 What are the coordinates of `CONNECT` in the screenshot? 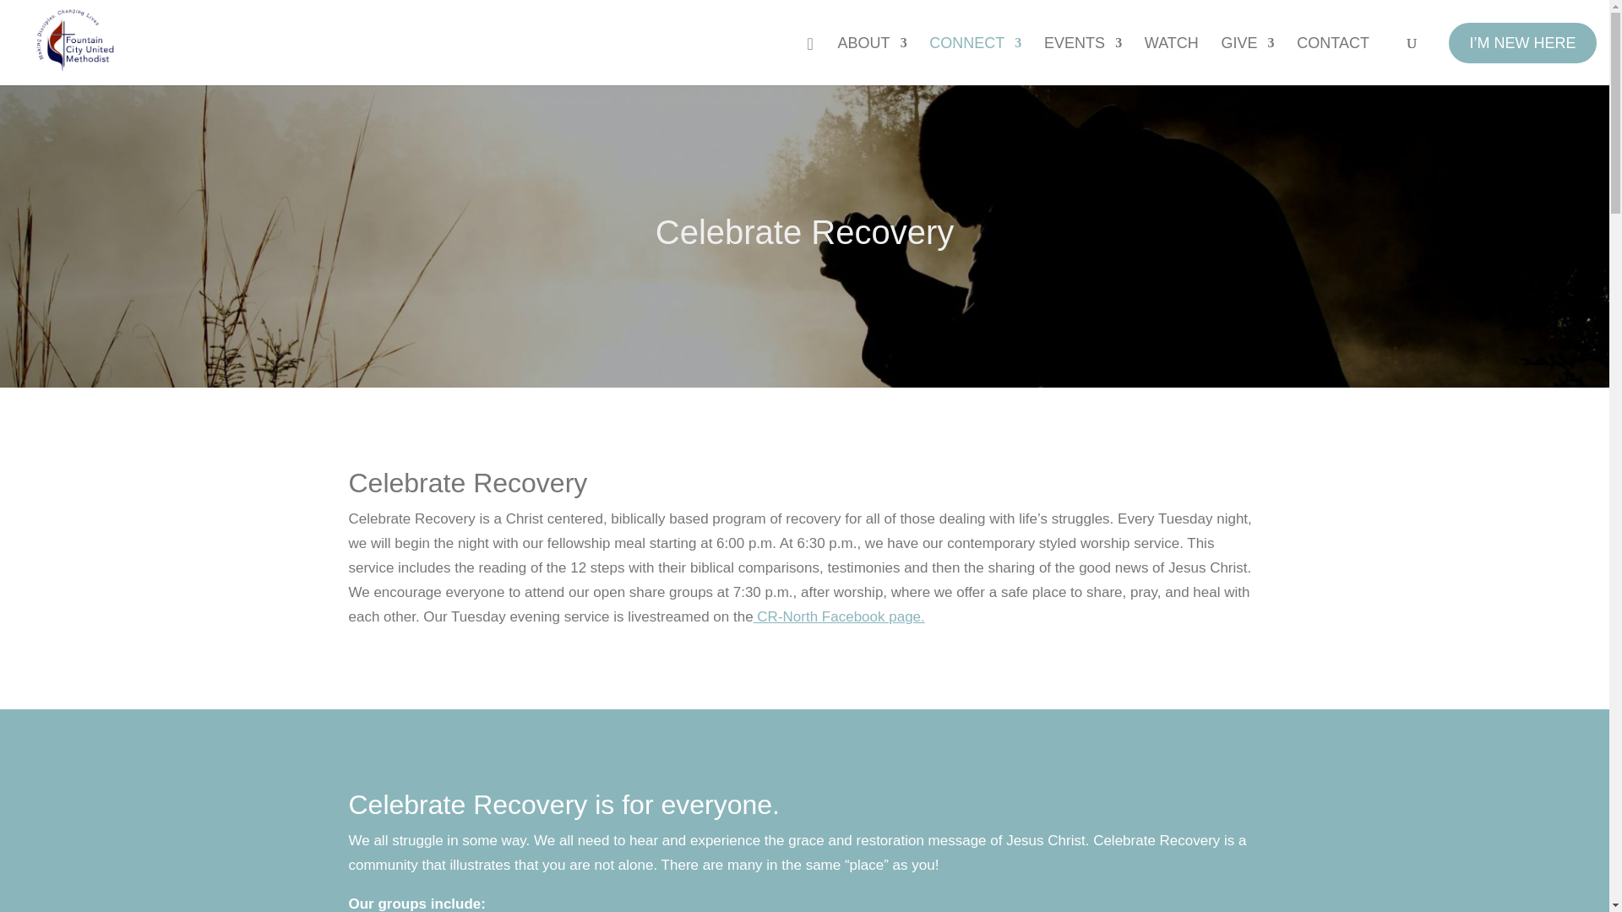 It's located at (975, 61).